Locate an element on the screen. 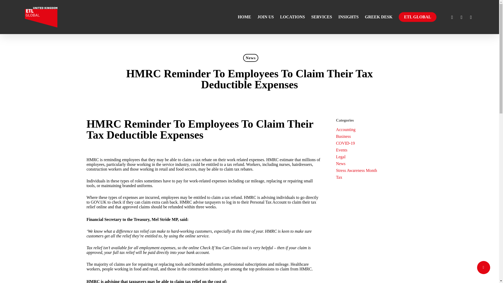 The height and width of the screenshot is (283, 503). Legal is located at coordinates (374, 157).